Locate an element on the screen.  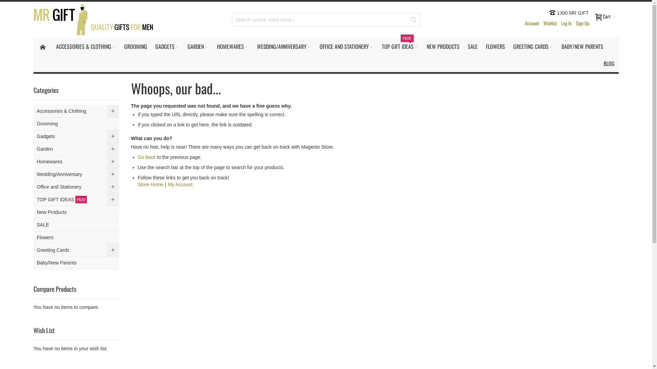
GARDEN is located at coordinates (198, 46).